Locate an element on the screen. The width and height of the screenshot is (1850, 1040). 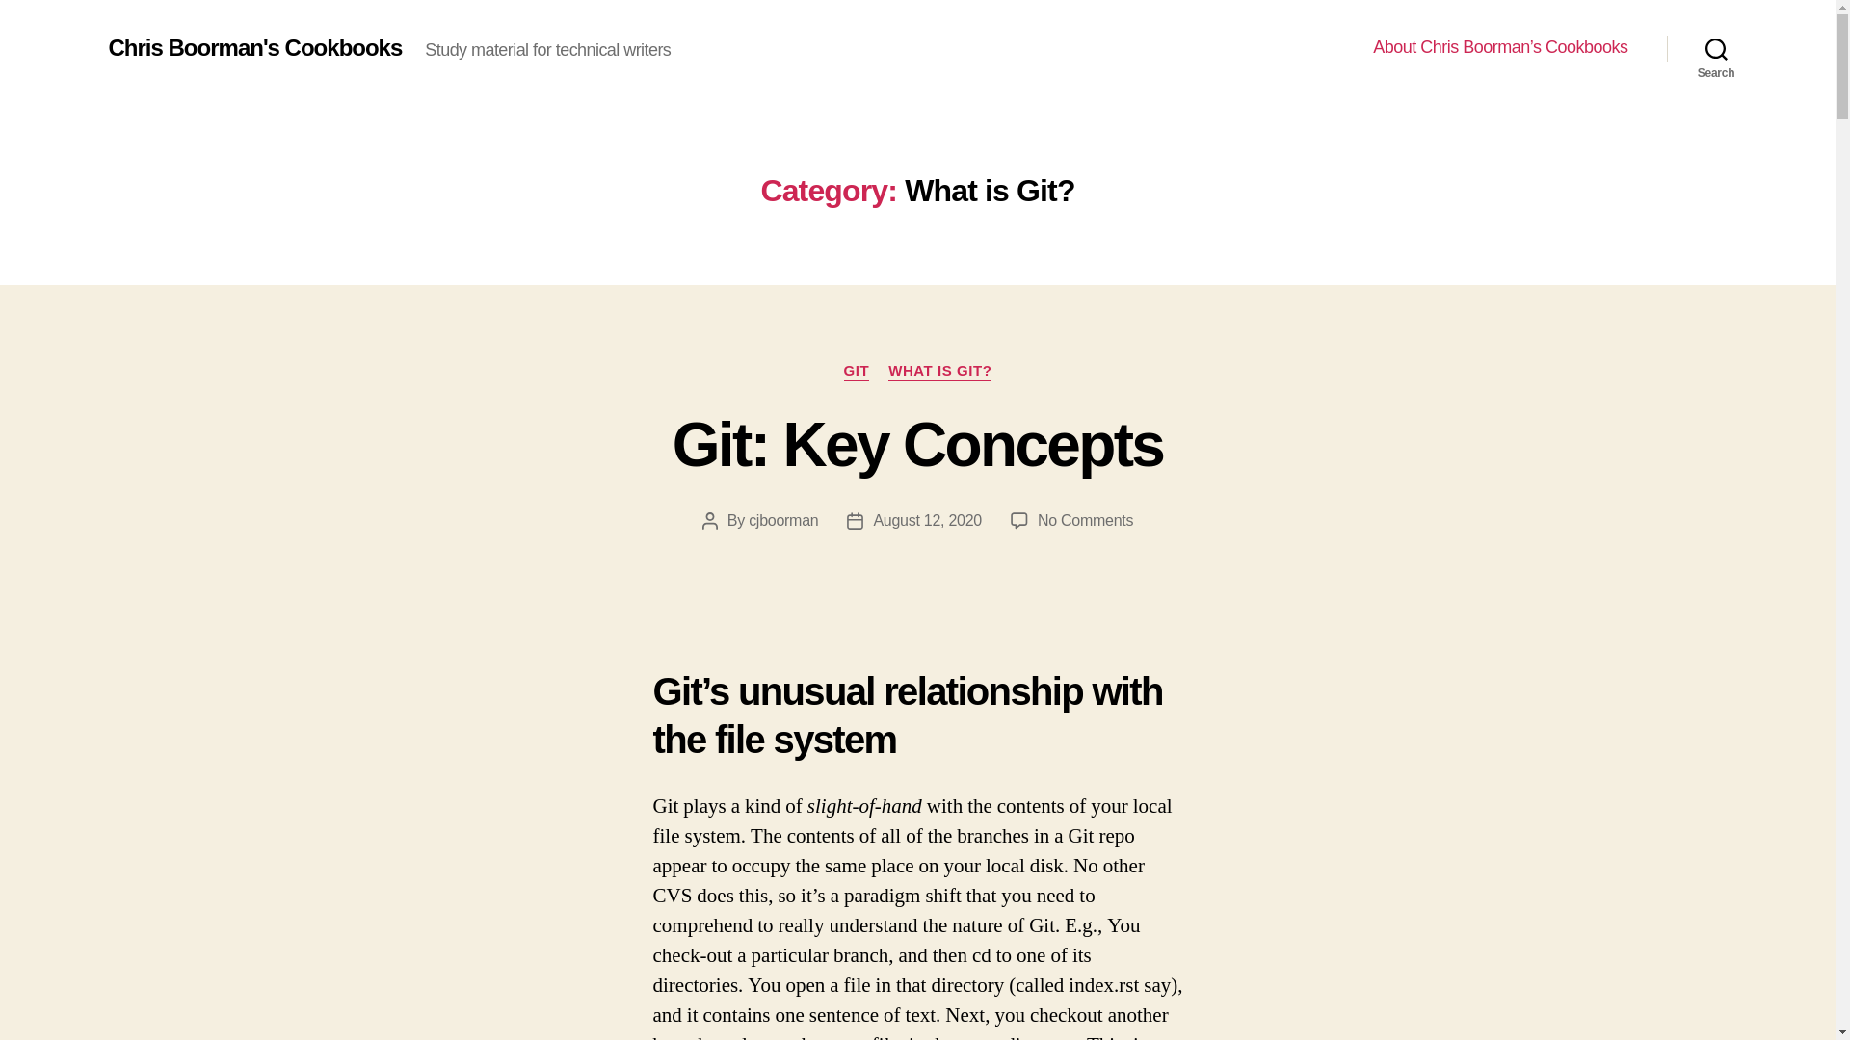
Git: Key Concepts is located at coordinates (917, 444).